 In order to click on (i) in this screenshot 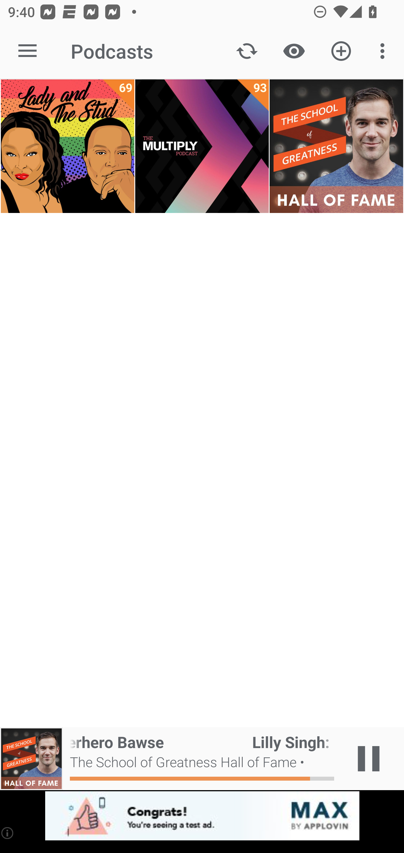, I will do `click(8, 833)`.